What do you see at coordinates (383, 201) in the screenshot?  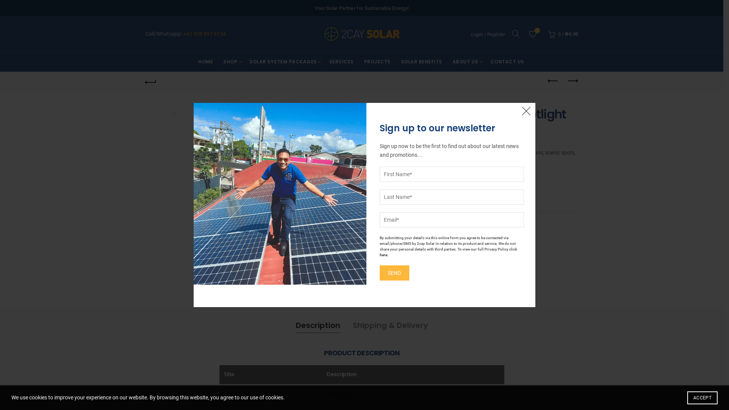 I see `Compare` at bounding box center [383, 201].